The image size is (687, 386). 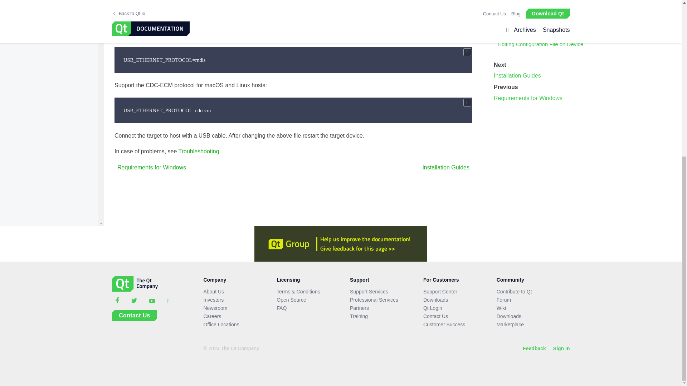 I want to click on Requirements for Windows, so click(x=150, y=167).